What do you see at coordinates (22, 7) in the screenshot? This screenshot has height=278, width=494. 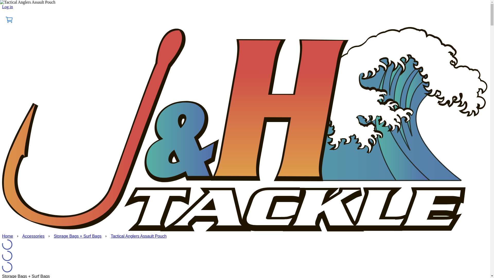 I see `Help` at bounding box center [22, 7].